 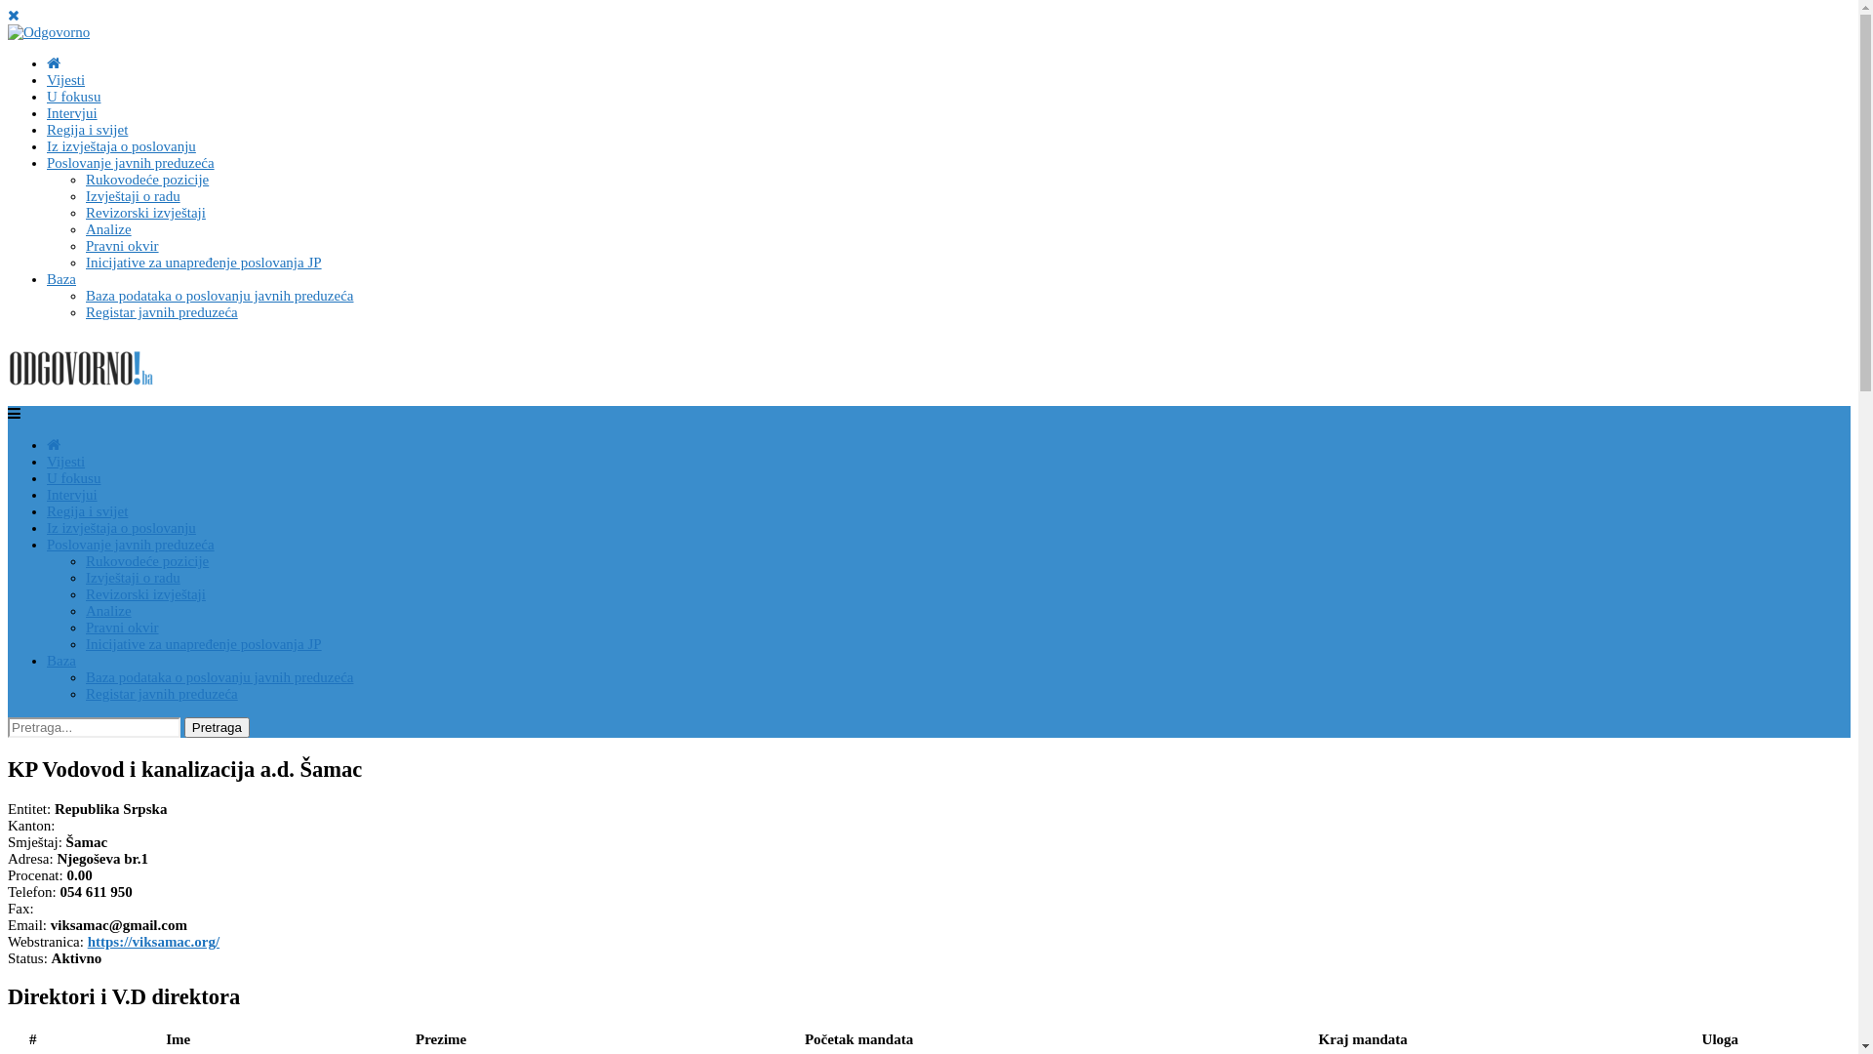 I want to click on Pravni okvir, so click(x=123, y=246).